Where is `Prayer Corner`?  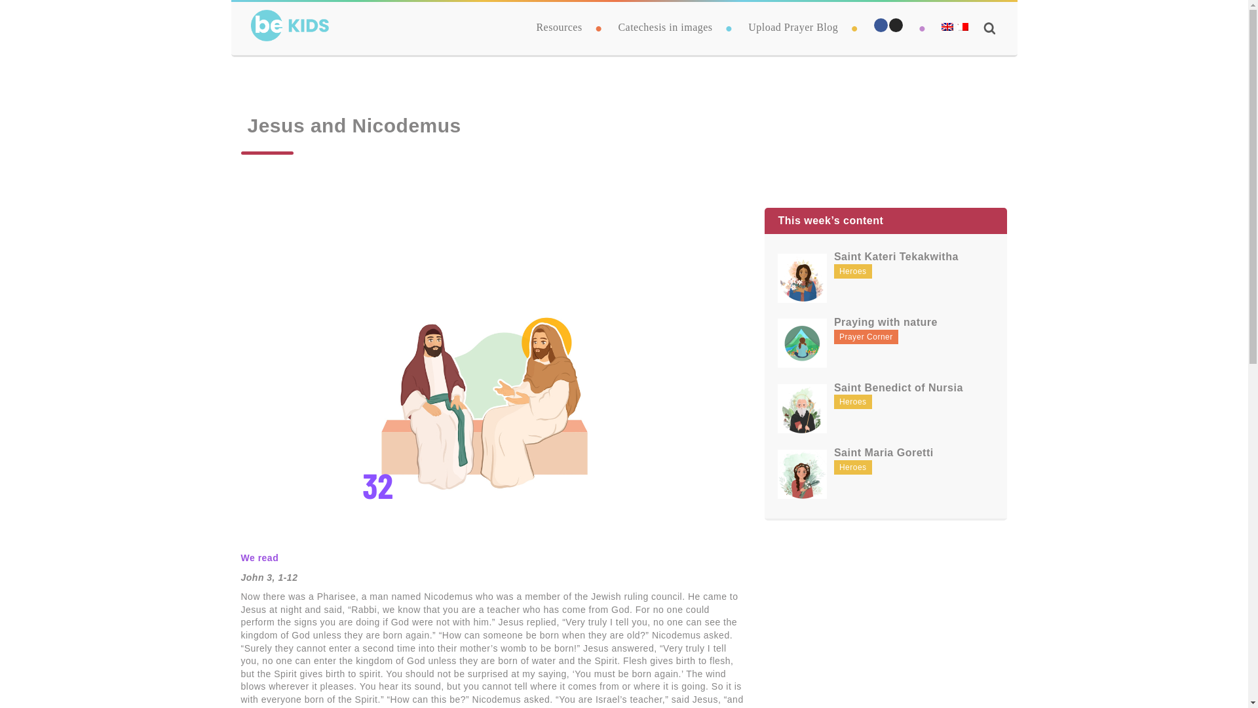 Prayer Corner is located at coordinates (866, 337).